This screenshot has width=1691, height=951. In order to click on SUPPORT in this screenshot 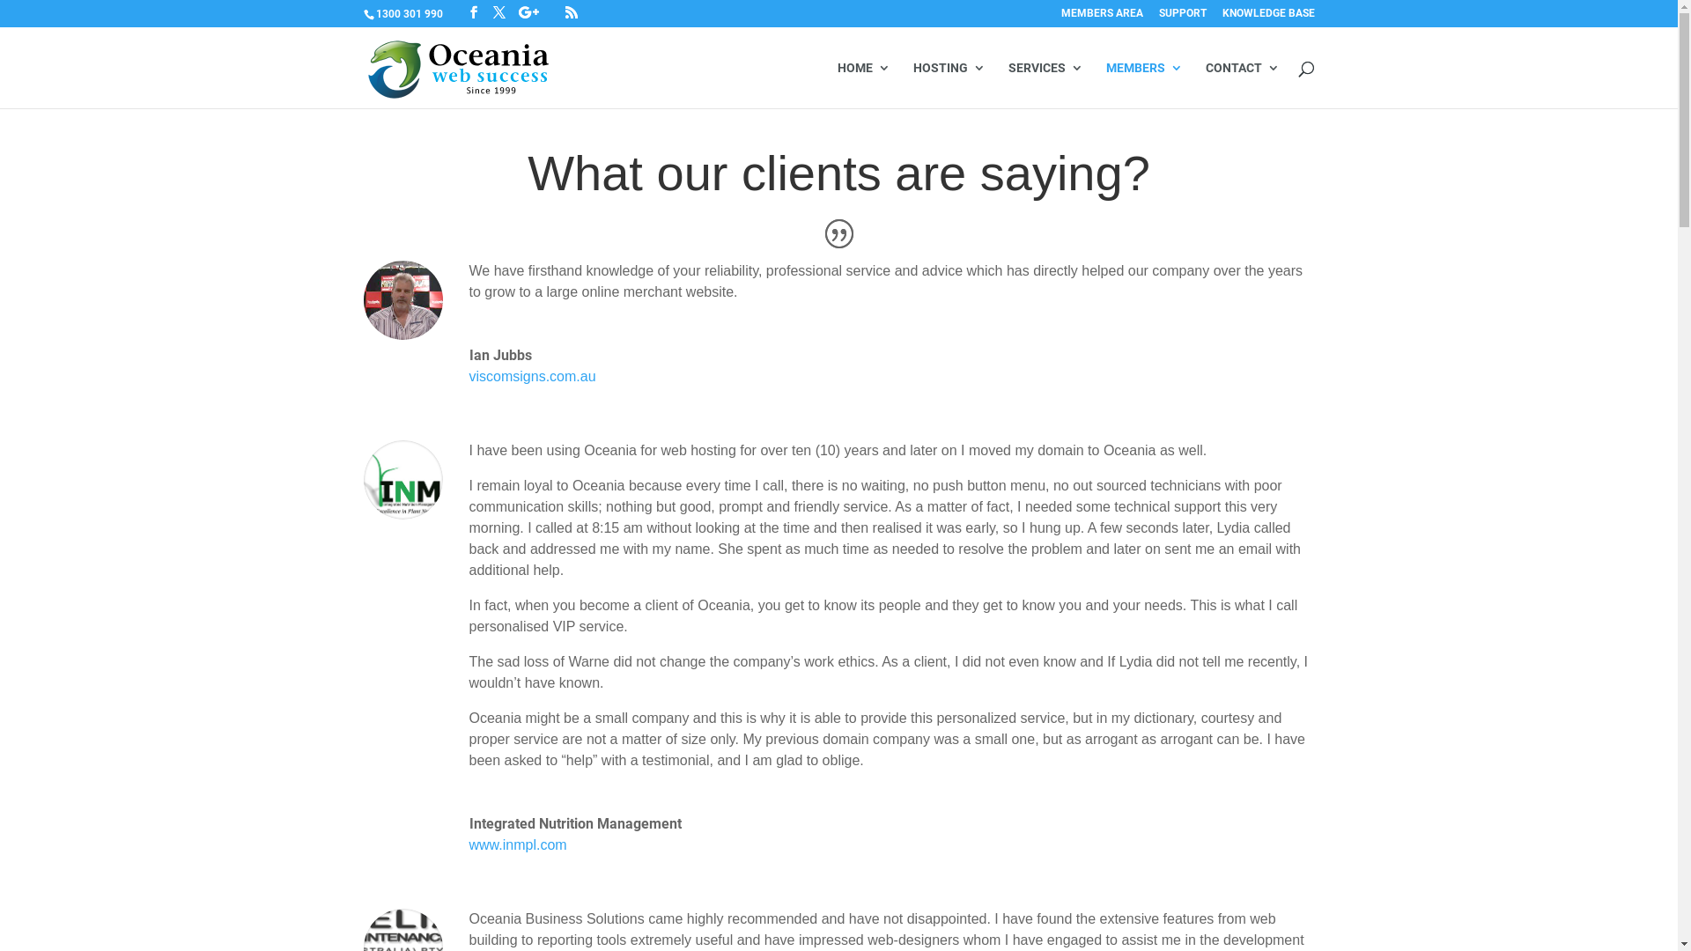, I will do `click(1183, 18)`.